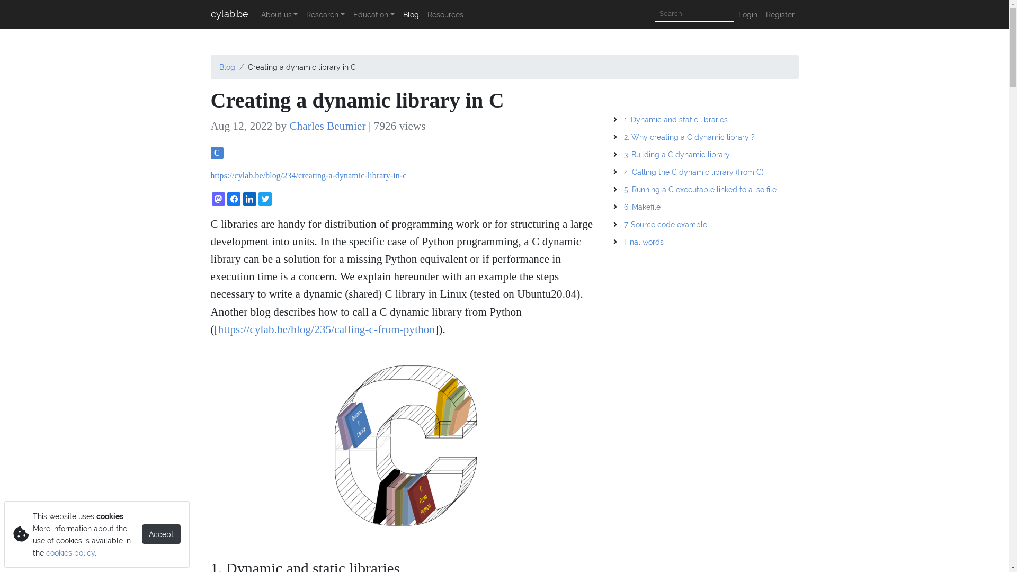 The width and height of the screenshot is (1017, 572). What do you see at coordinates (780, 15) in the screenshot?
I see `Register` at bounding box center [780, 15].